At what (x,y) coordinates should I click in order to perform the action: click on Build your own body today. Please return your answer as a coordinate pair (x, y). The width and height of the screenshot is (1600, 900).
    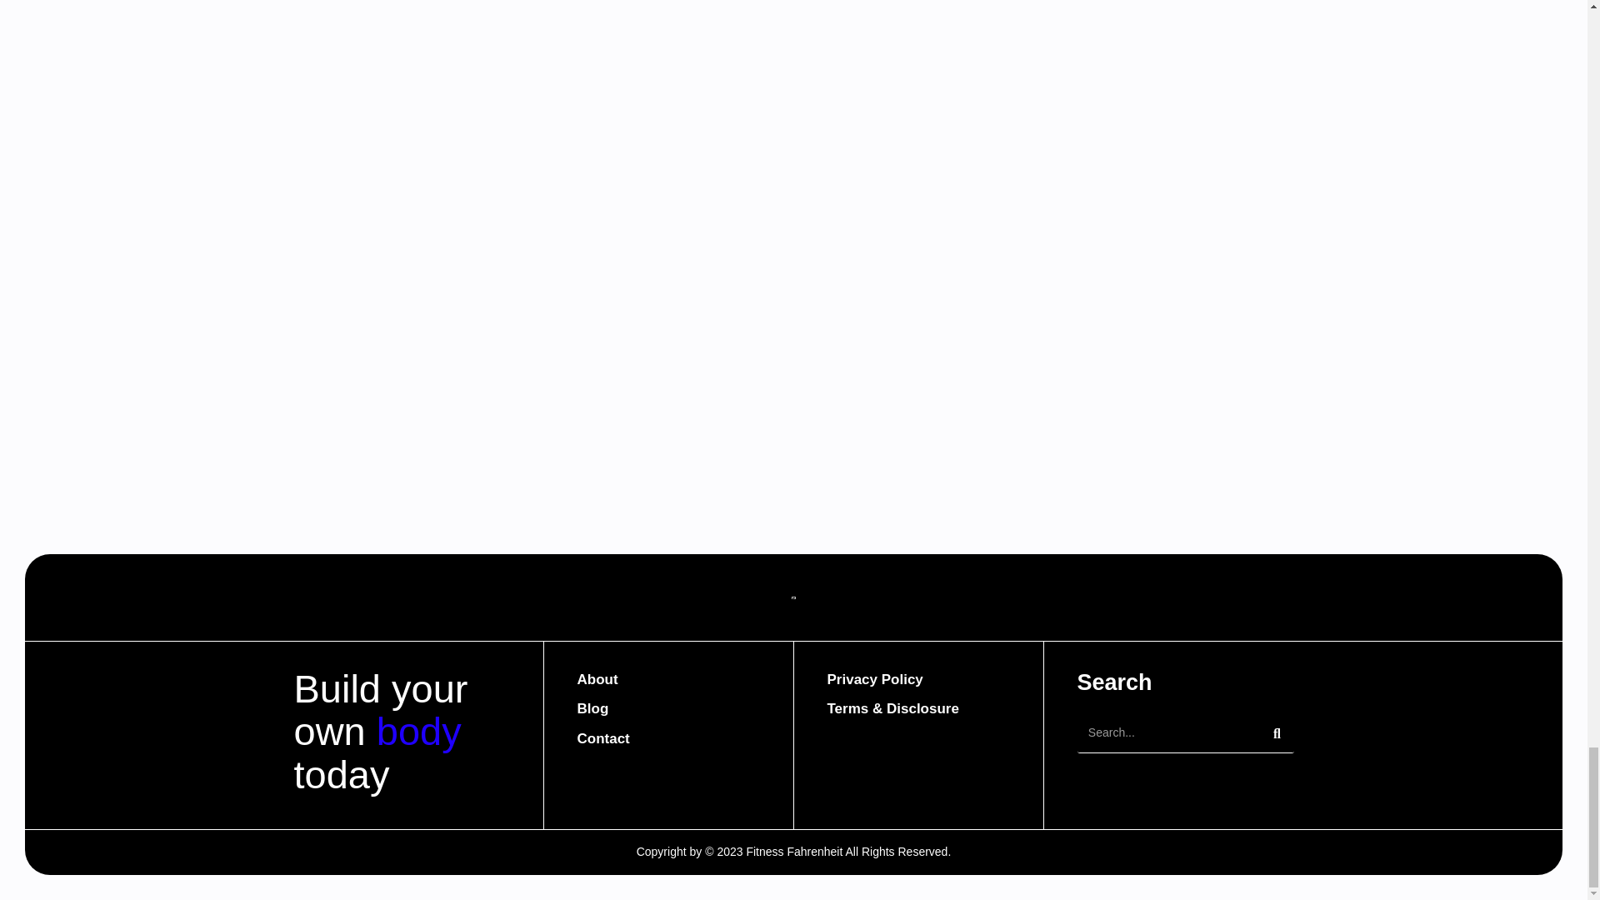
    Looking at the image, I should click on (400, 735).